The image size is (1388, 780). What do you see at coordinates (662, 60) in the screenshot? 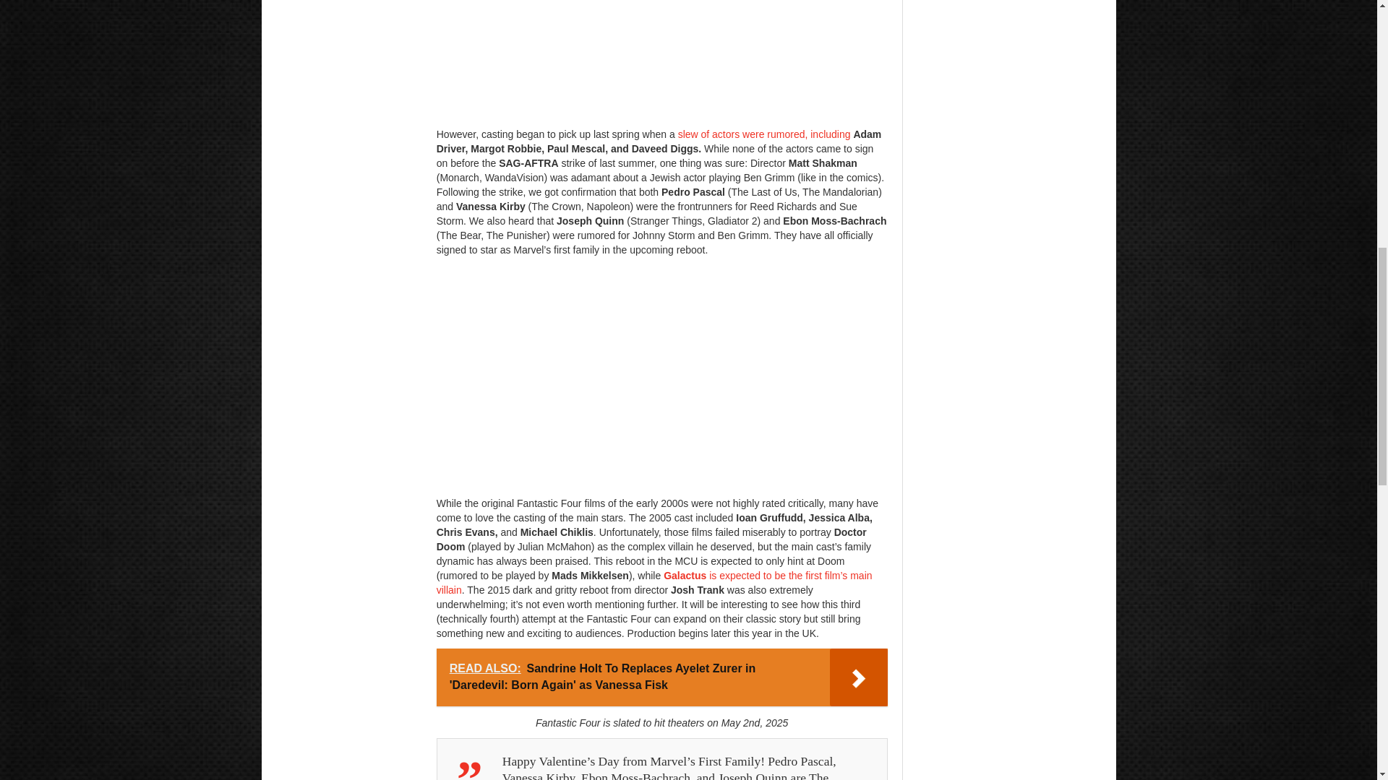
I see `comics fantastic four banner` at bounding box center [662, 60].